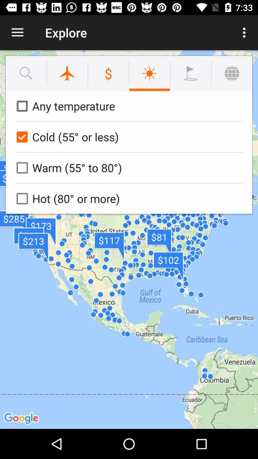 The width and height of the screenshot is (258, 459). What do you see at coordinates (17, 33) in the screenshot?
I see `launch icon next to explore icon` at bounding box center [17, 33].